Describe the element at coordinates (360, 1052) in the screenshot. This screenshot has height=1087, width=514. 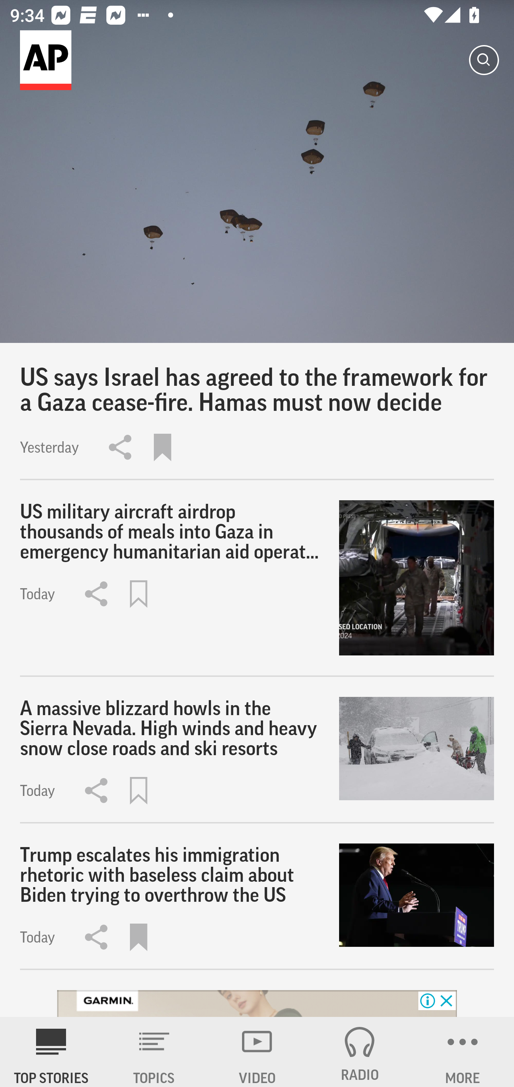
I see `RADIO` at that location.